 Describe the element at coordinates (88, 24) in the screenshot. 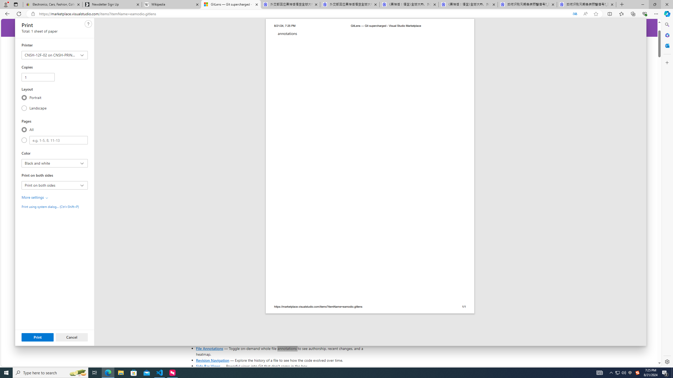

I see `Need help` at that location.